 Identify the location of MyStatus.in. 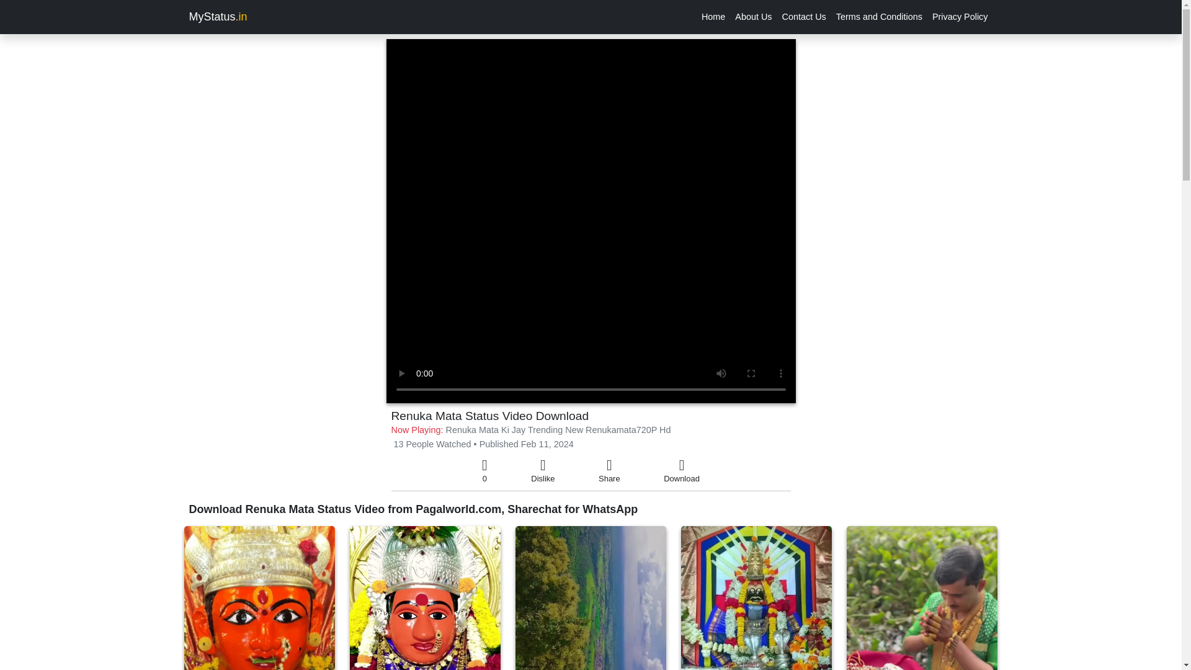
(217, 17).